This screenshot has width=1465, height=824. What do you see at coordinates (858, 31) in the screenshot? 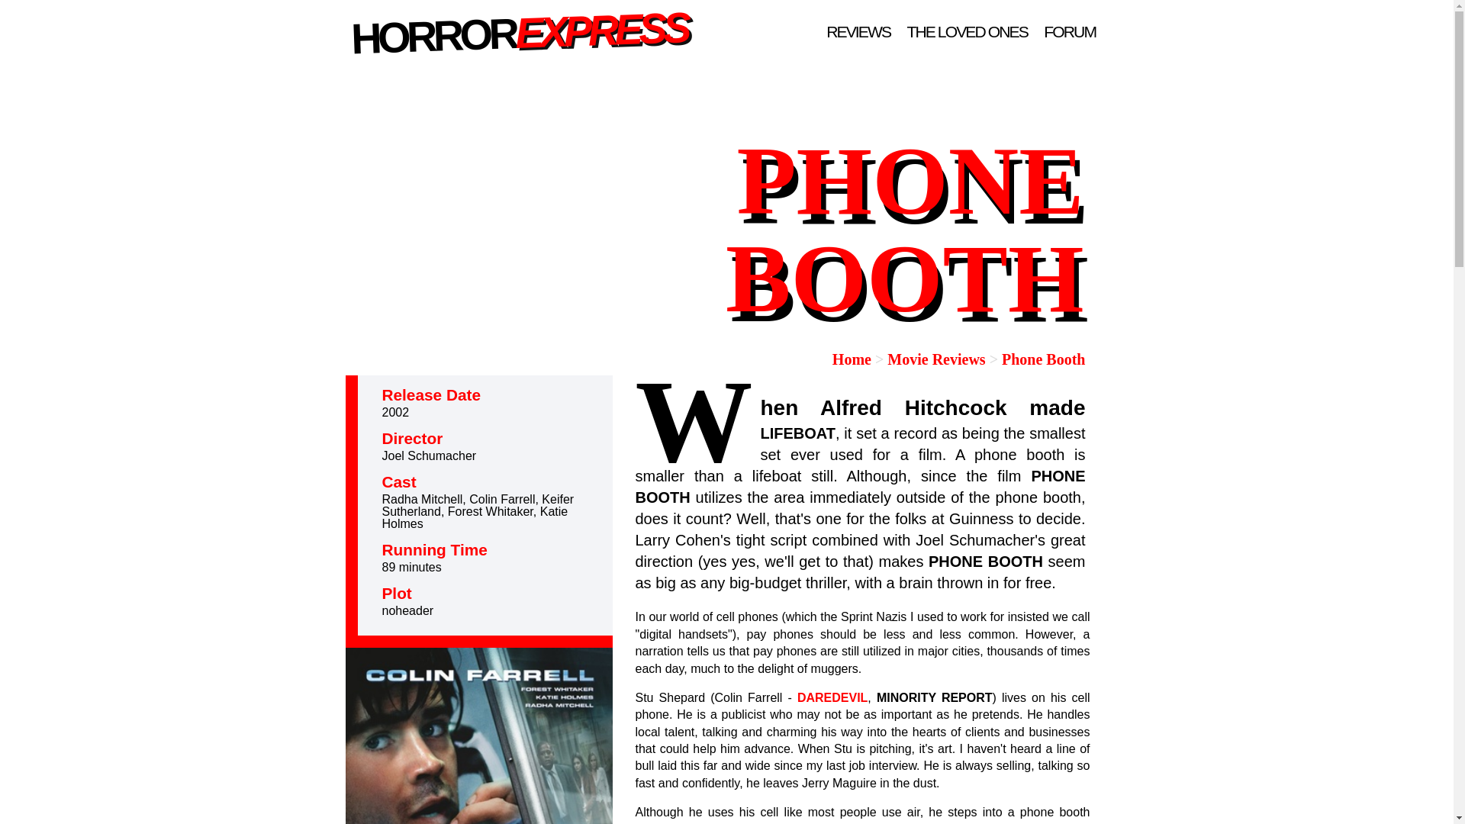
I see `REVIEWS` at bounding box center [858, 31].